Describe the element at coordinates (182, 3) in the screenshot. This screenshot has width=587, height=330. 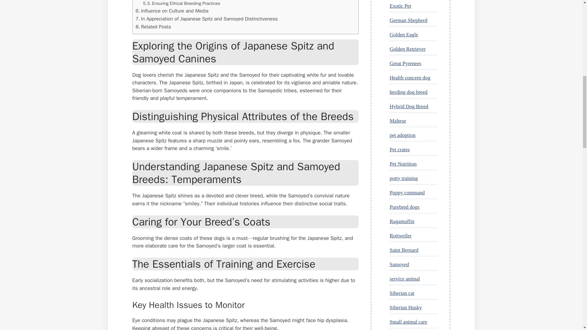
I see `Ensuring Ethical Breeding Practices` at that location.